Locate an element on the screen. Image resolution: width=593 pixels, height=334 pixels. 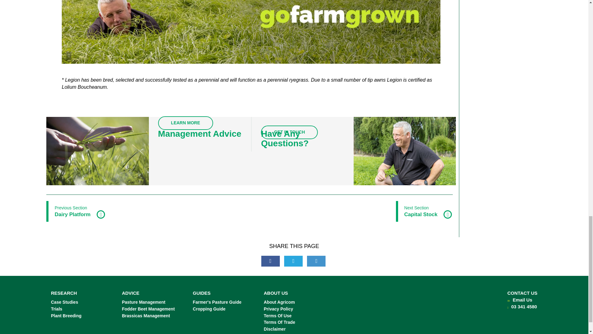
Share page via Facebook is located at coordinates (271, 261).